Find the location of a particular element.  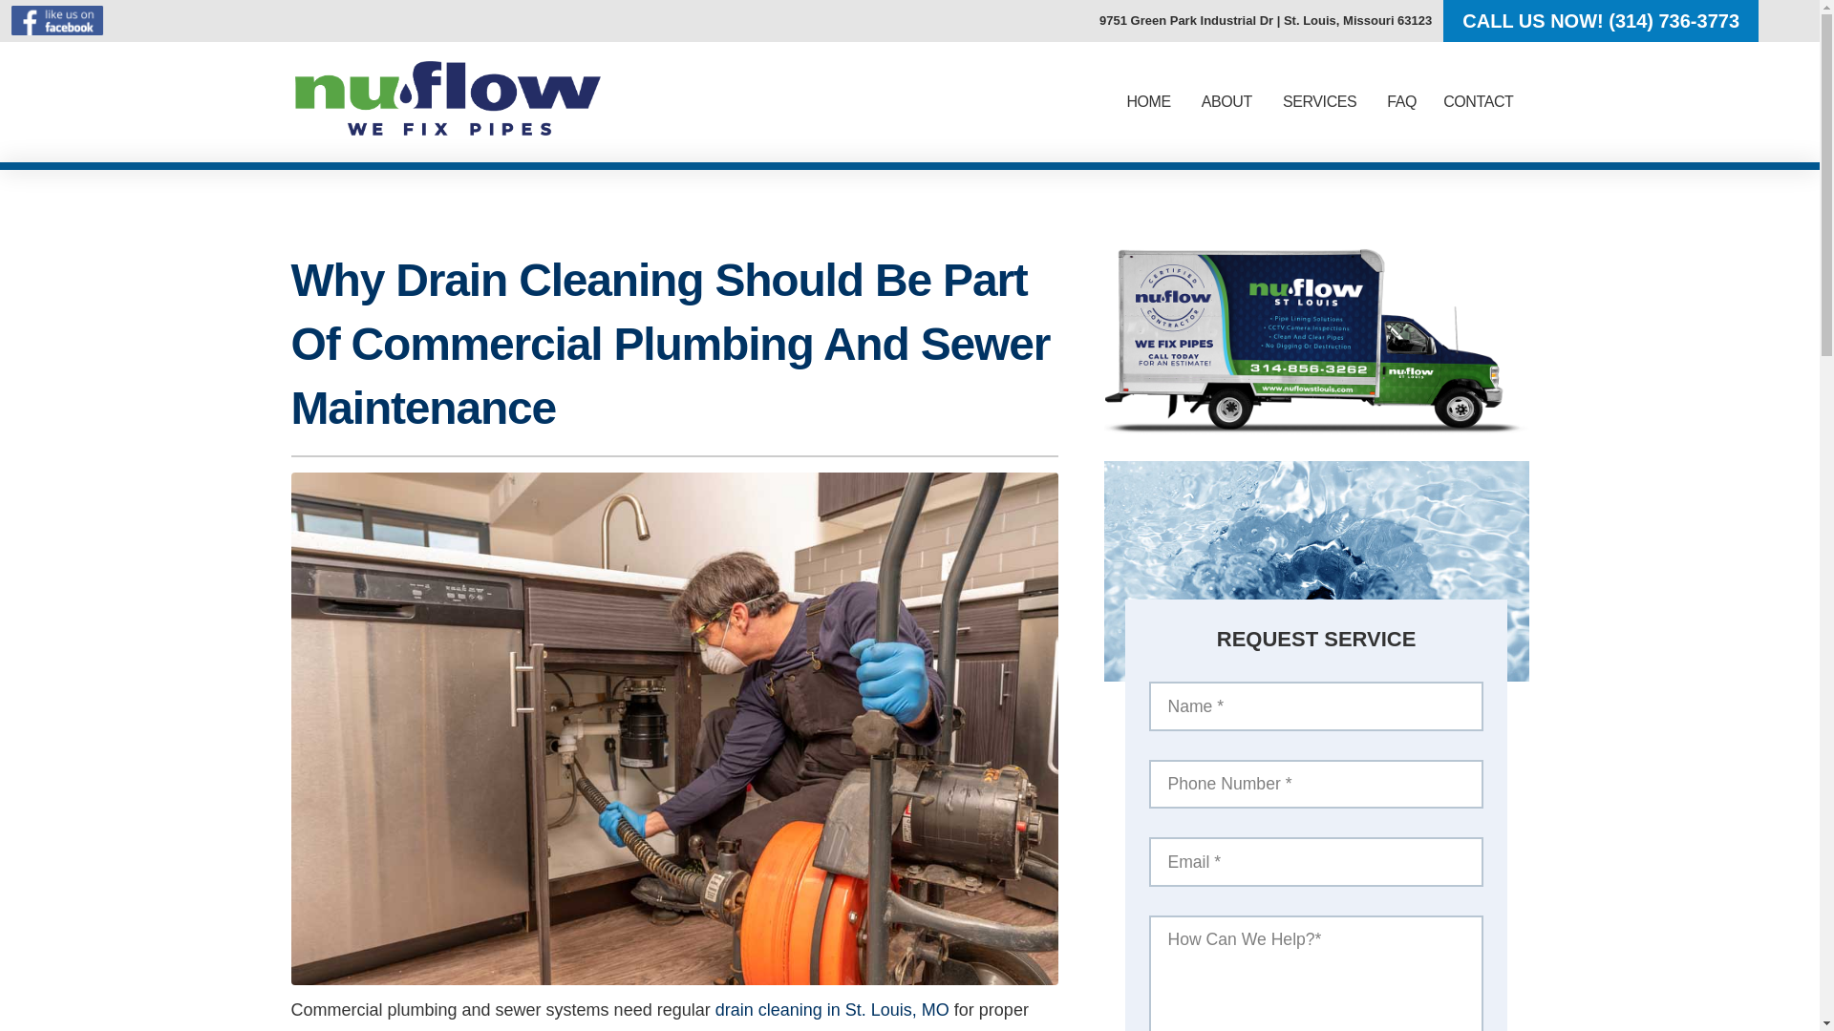

ABOUT is located at coordinates (1226, 102).